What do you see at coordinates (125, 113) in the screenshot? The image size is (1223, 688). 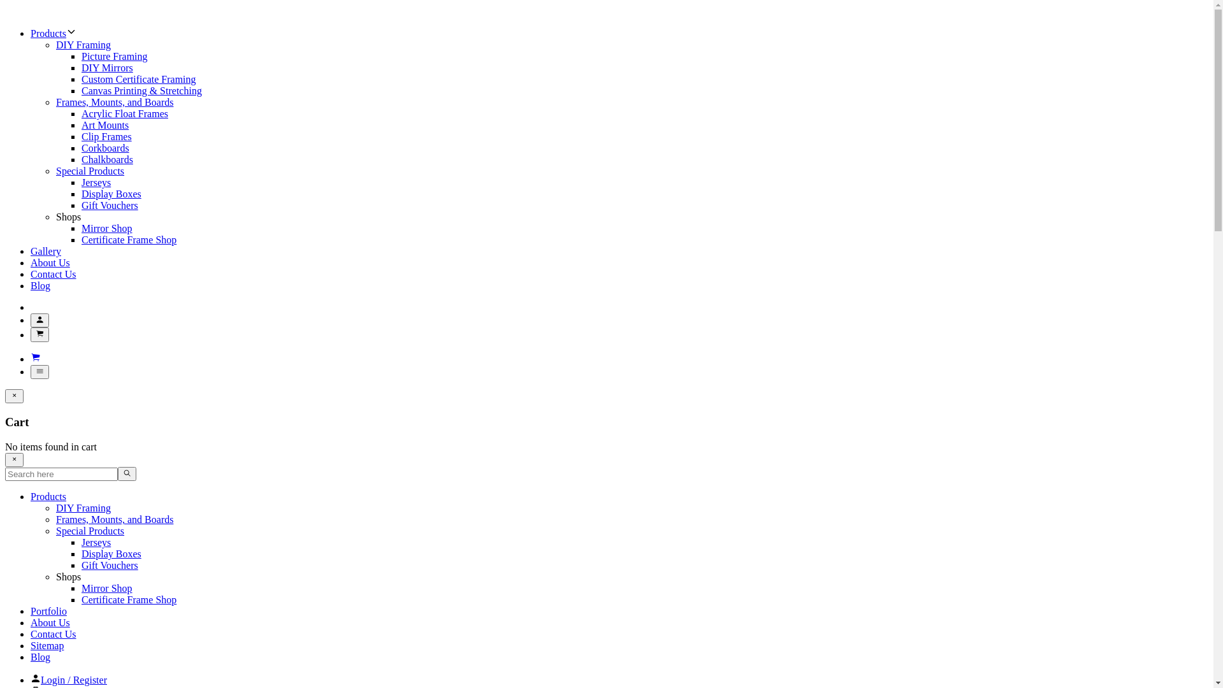 I see `Acrylic Float Frames` at bounding box center [125, 113].